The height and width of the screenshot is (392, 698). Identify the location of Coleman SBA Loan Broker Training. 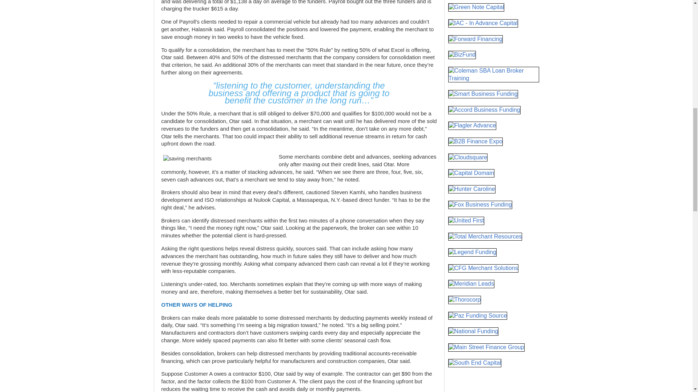
(493, 74).